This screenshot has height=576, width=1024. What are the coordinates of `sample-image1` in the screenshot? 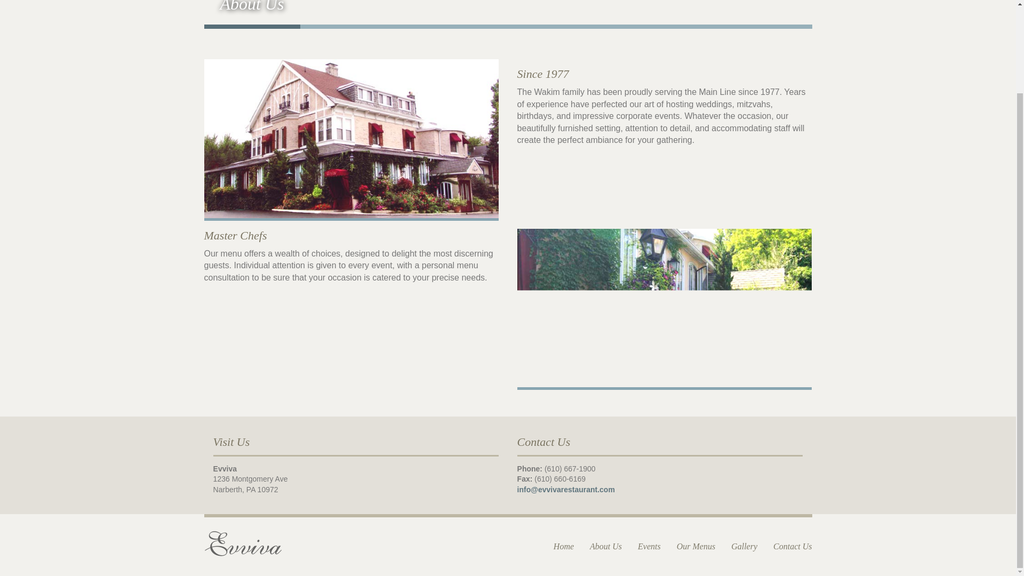 It's located at (351, 140).